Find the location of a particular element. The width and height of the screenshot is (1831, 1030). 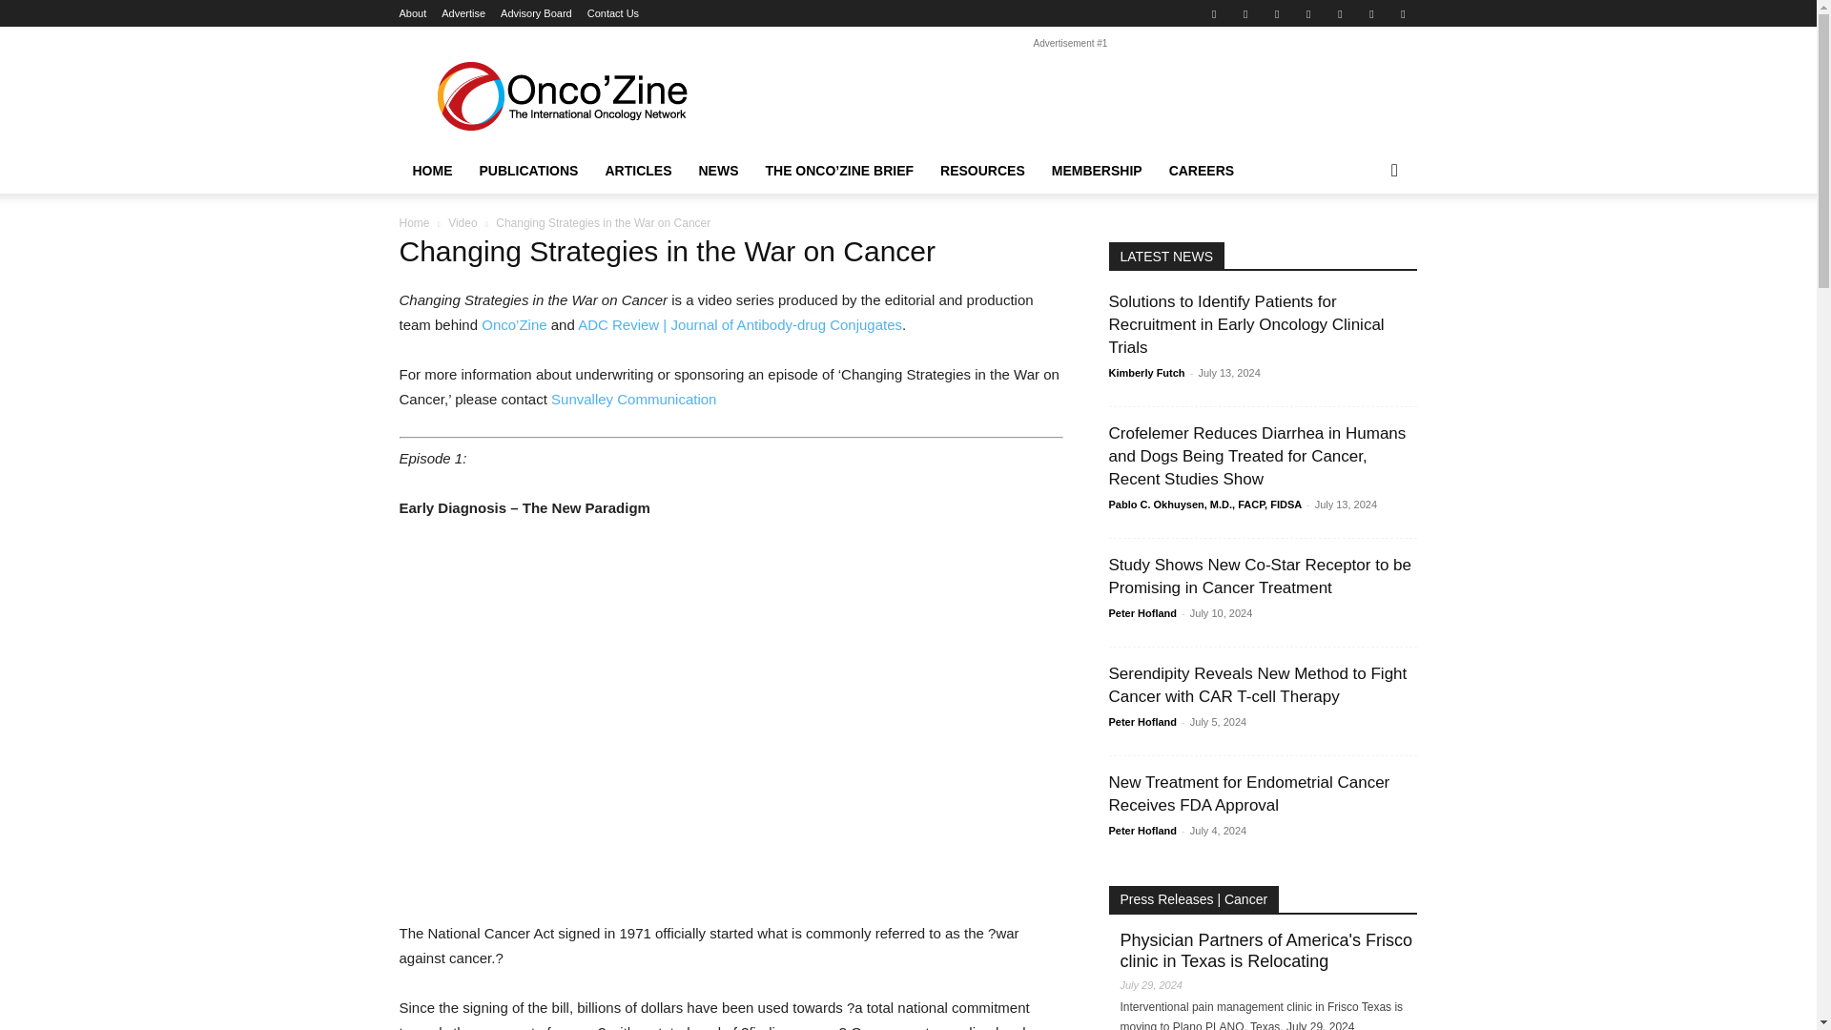

Vimeo is located at coordinates (1340, 13).